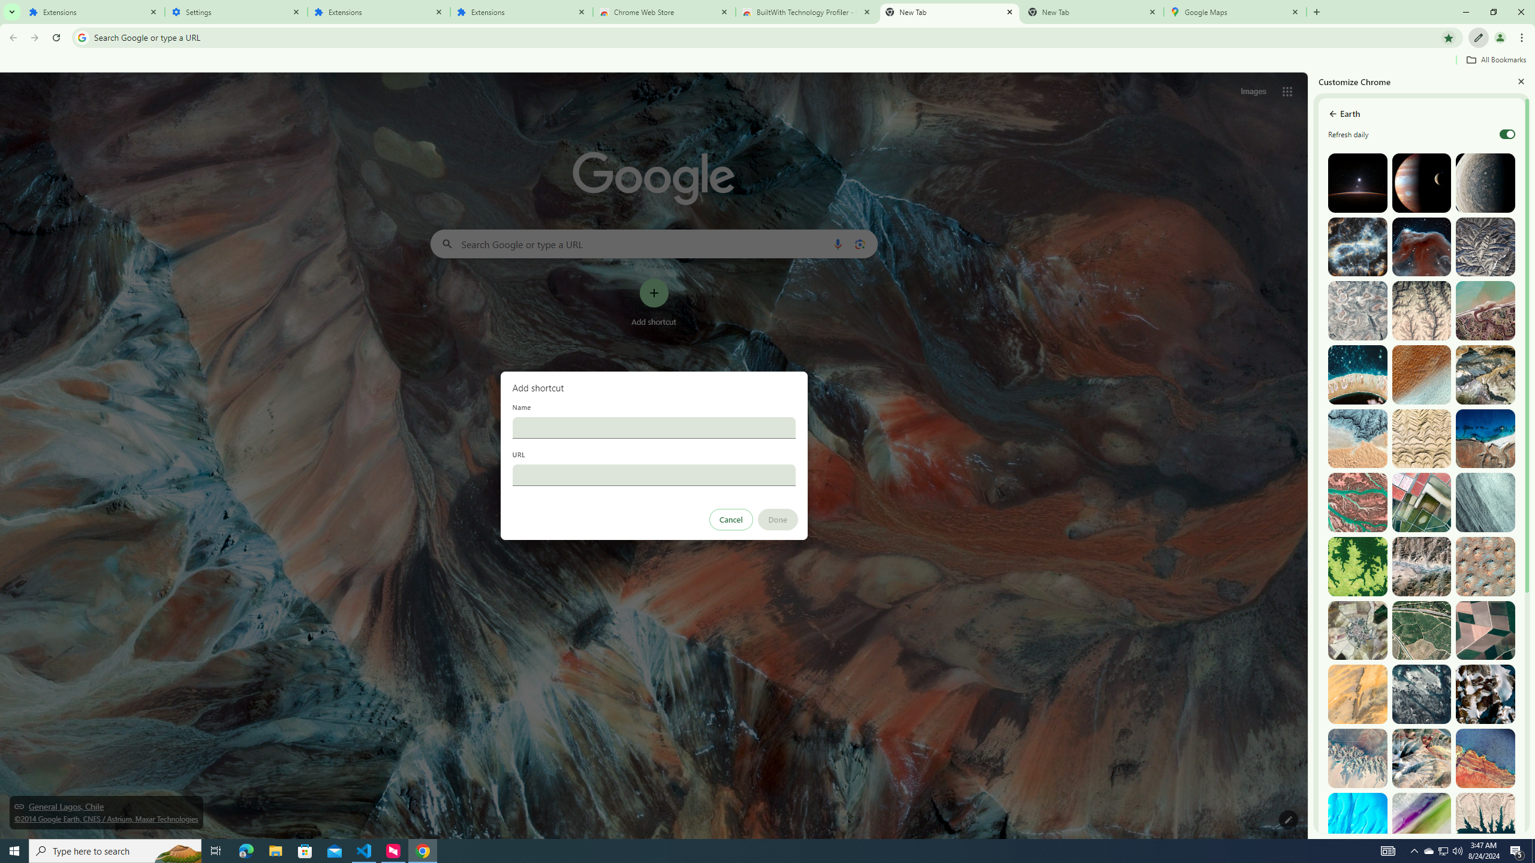 This screenshot has width=1535, height=863. What do you see at coordinates (1358, 630) in the screenshot?
I see `Pozoantiguo, Spain` at bounding box center [1358, 630].